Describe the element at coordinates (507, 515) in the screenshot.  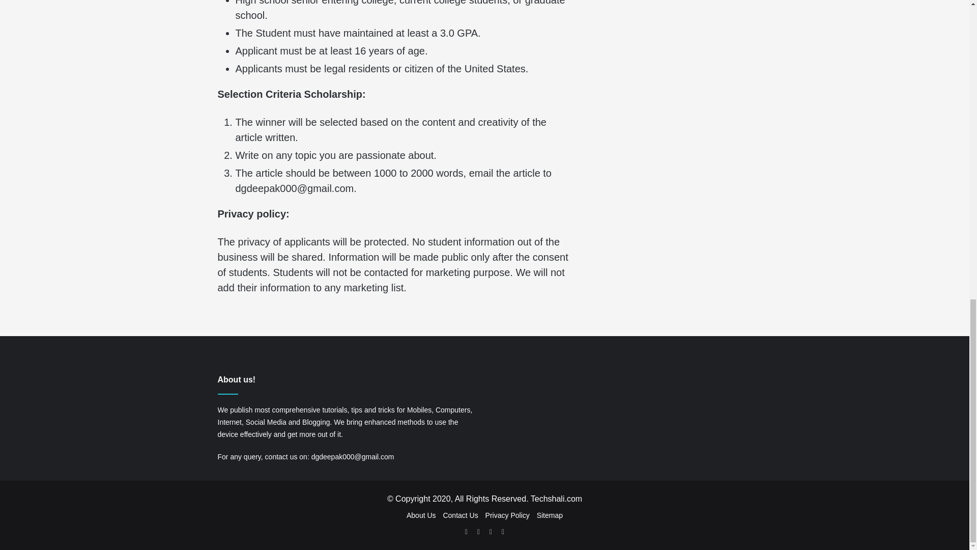
I see `Privacy Policy` at that location.